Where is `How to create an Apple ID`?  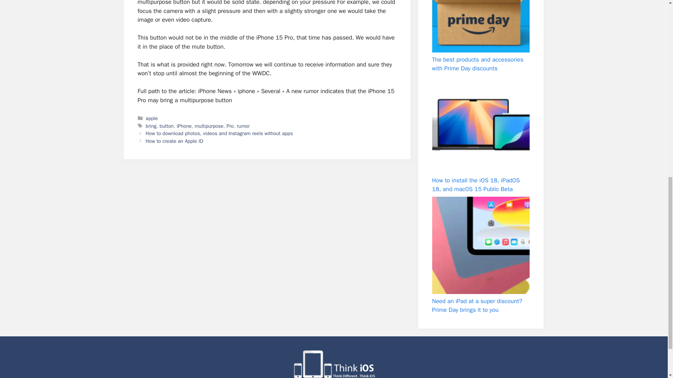 How to create an Apple ID is located at coordinates (175, 141).